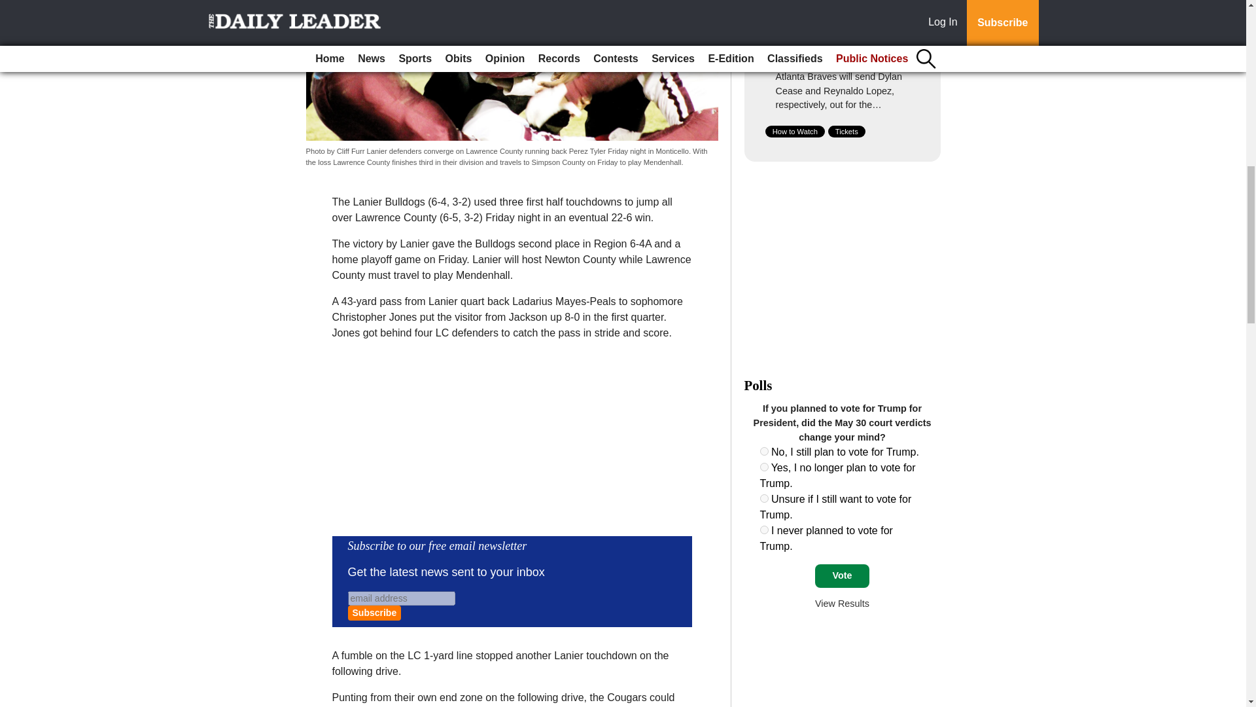 This screenshot has height=707, width=1256. Describe the element at coordinates (846, 131) in the screenshot. I see `Tickets` at that location.